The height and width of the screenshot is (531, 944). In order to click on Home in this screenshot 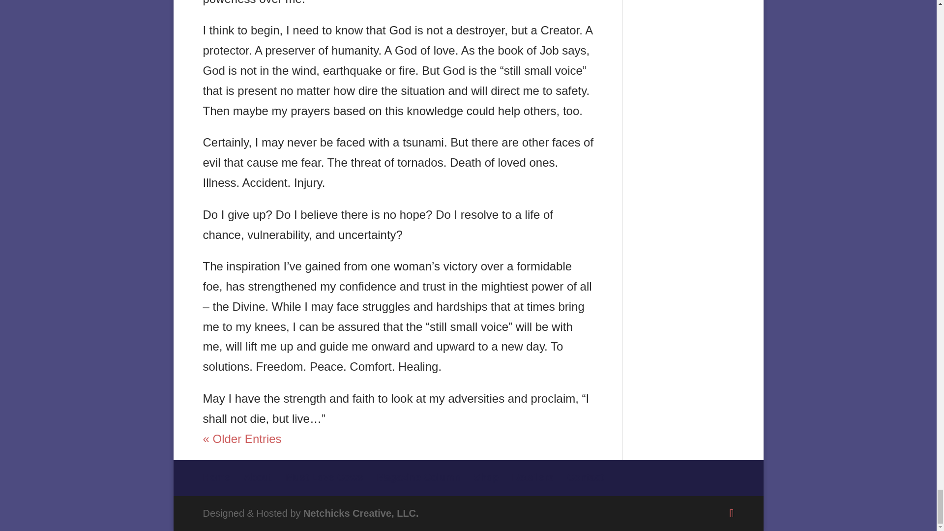, I will do `click(216, 477)`.